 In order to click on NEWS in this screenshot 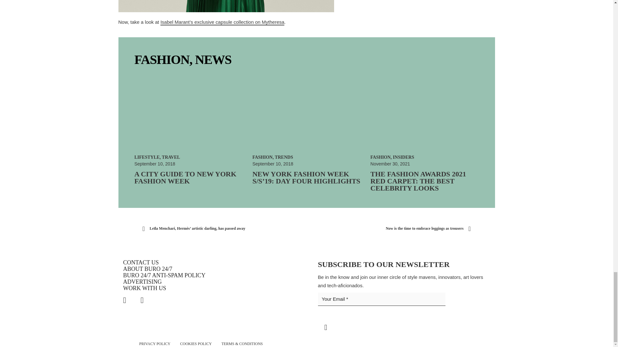, I will do `click(213, 60)`.